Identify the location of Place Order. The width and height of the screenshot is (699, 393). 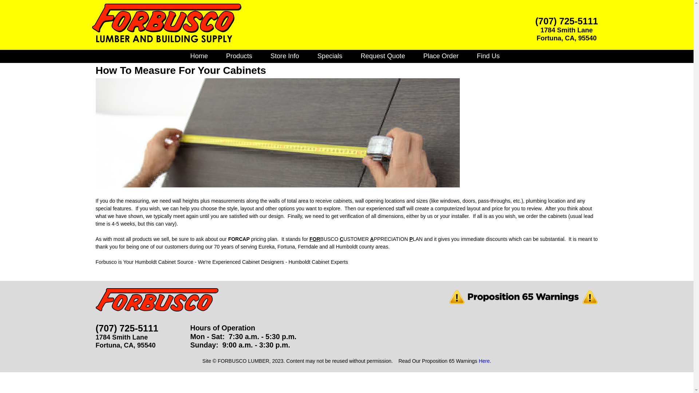
(441, 56).